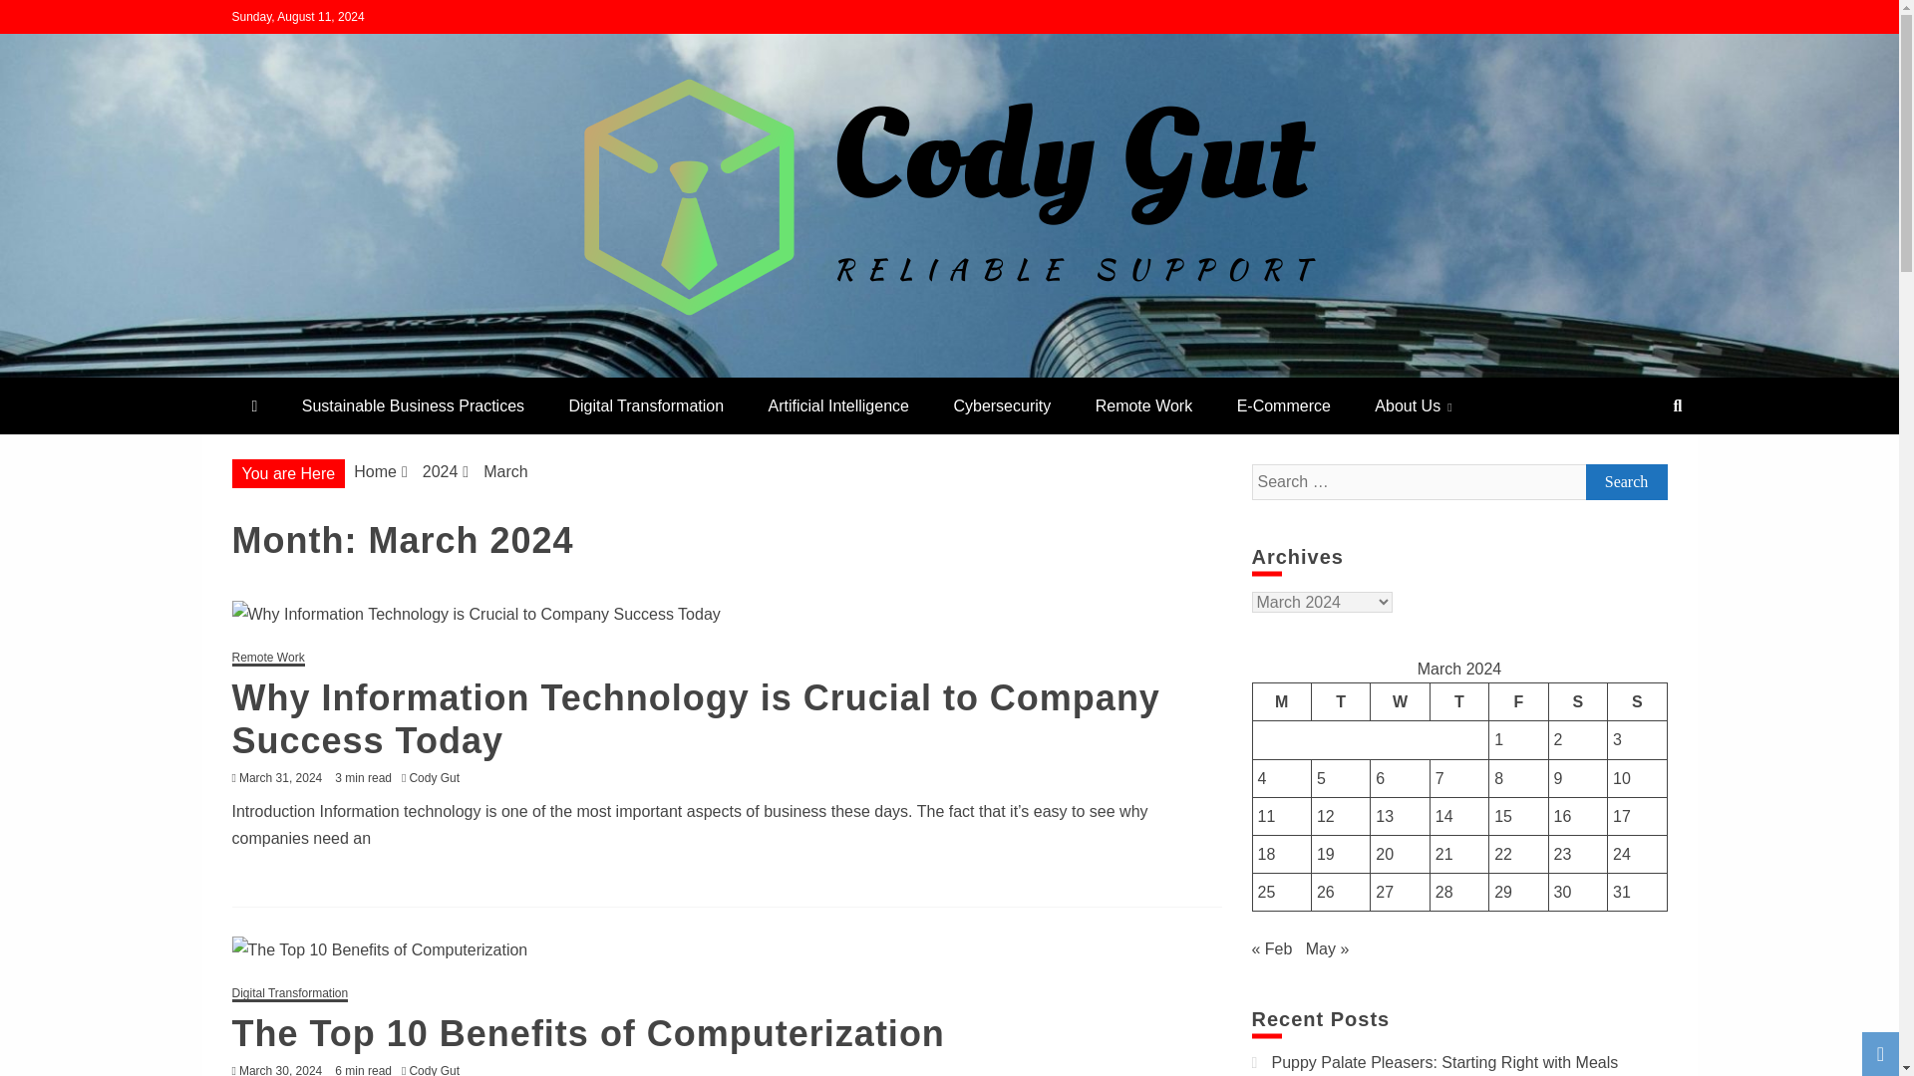  Describe the element at coordinates (1281, 701) in the screenshot. I see `Monday` at that location.